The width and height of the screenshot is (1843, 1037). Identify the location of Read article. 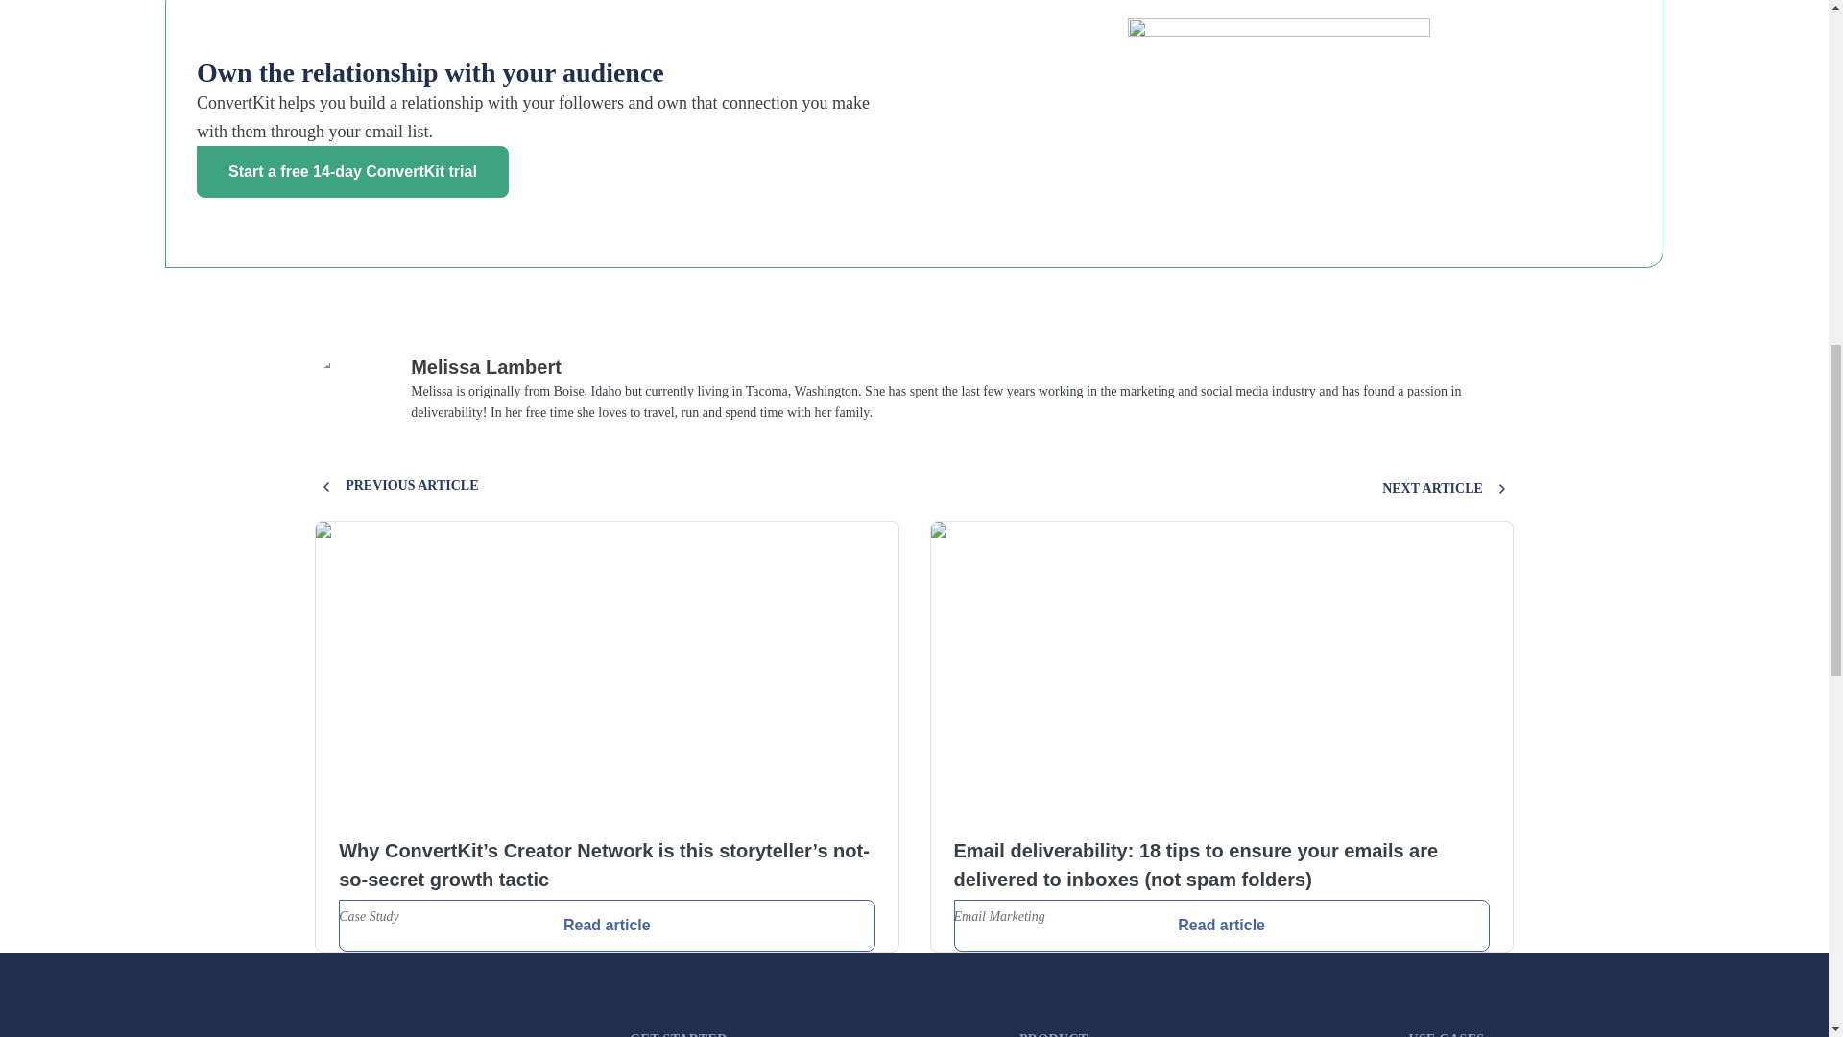
(1221, 926).